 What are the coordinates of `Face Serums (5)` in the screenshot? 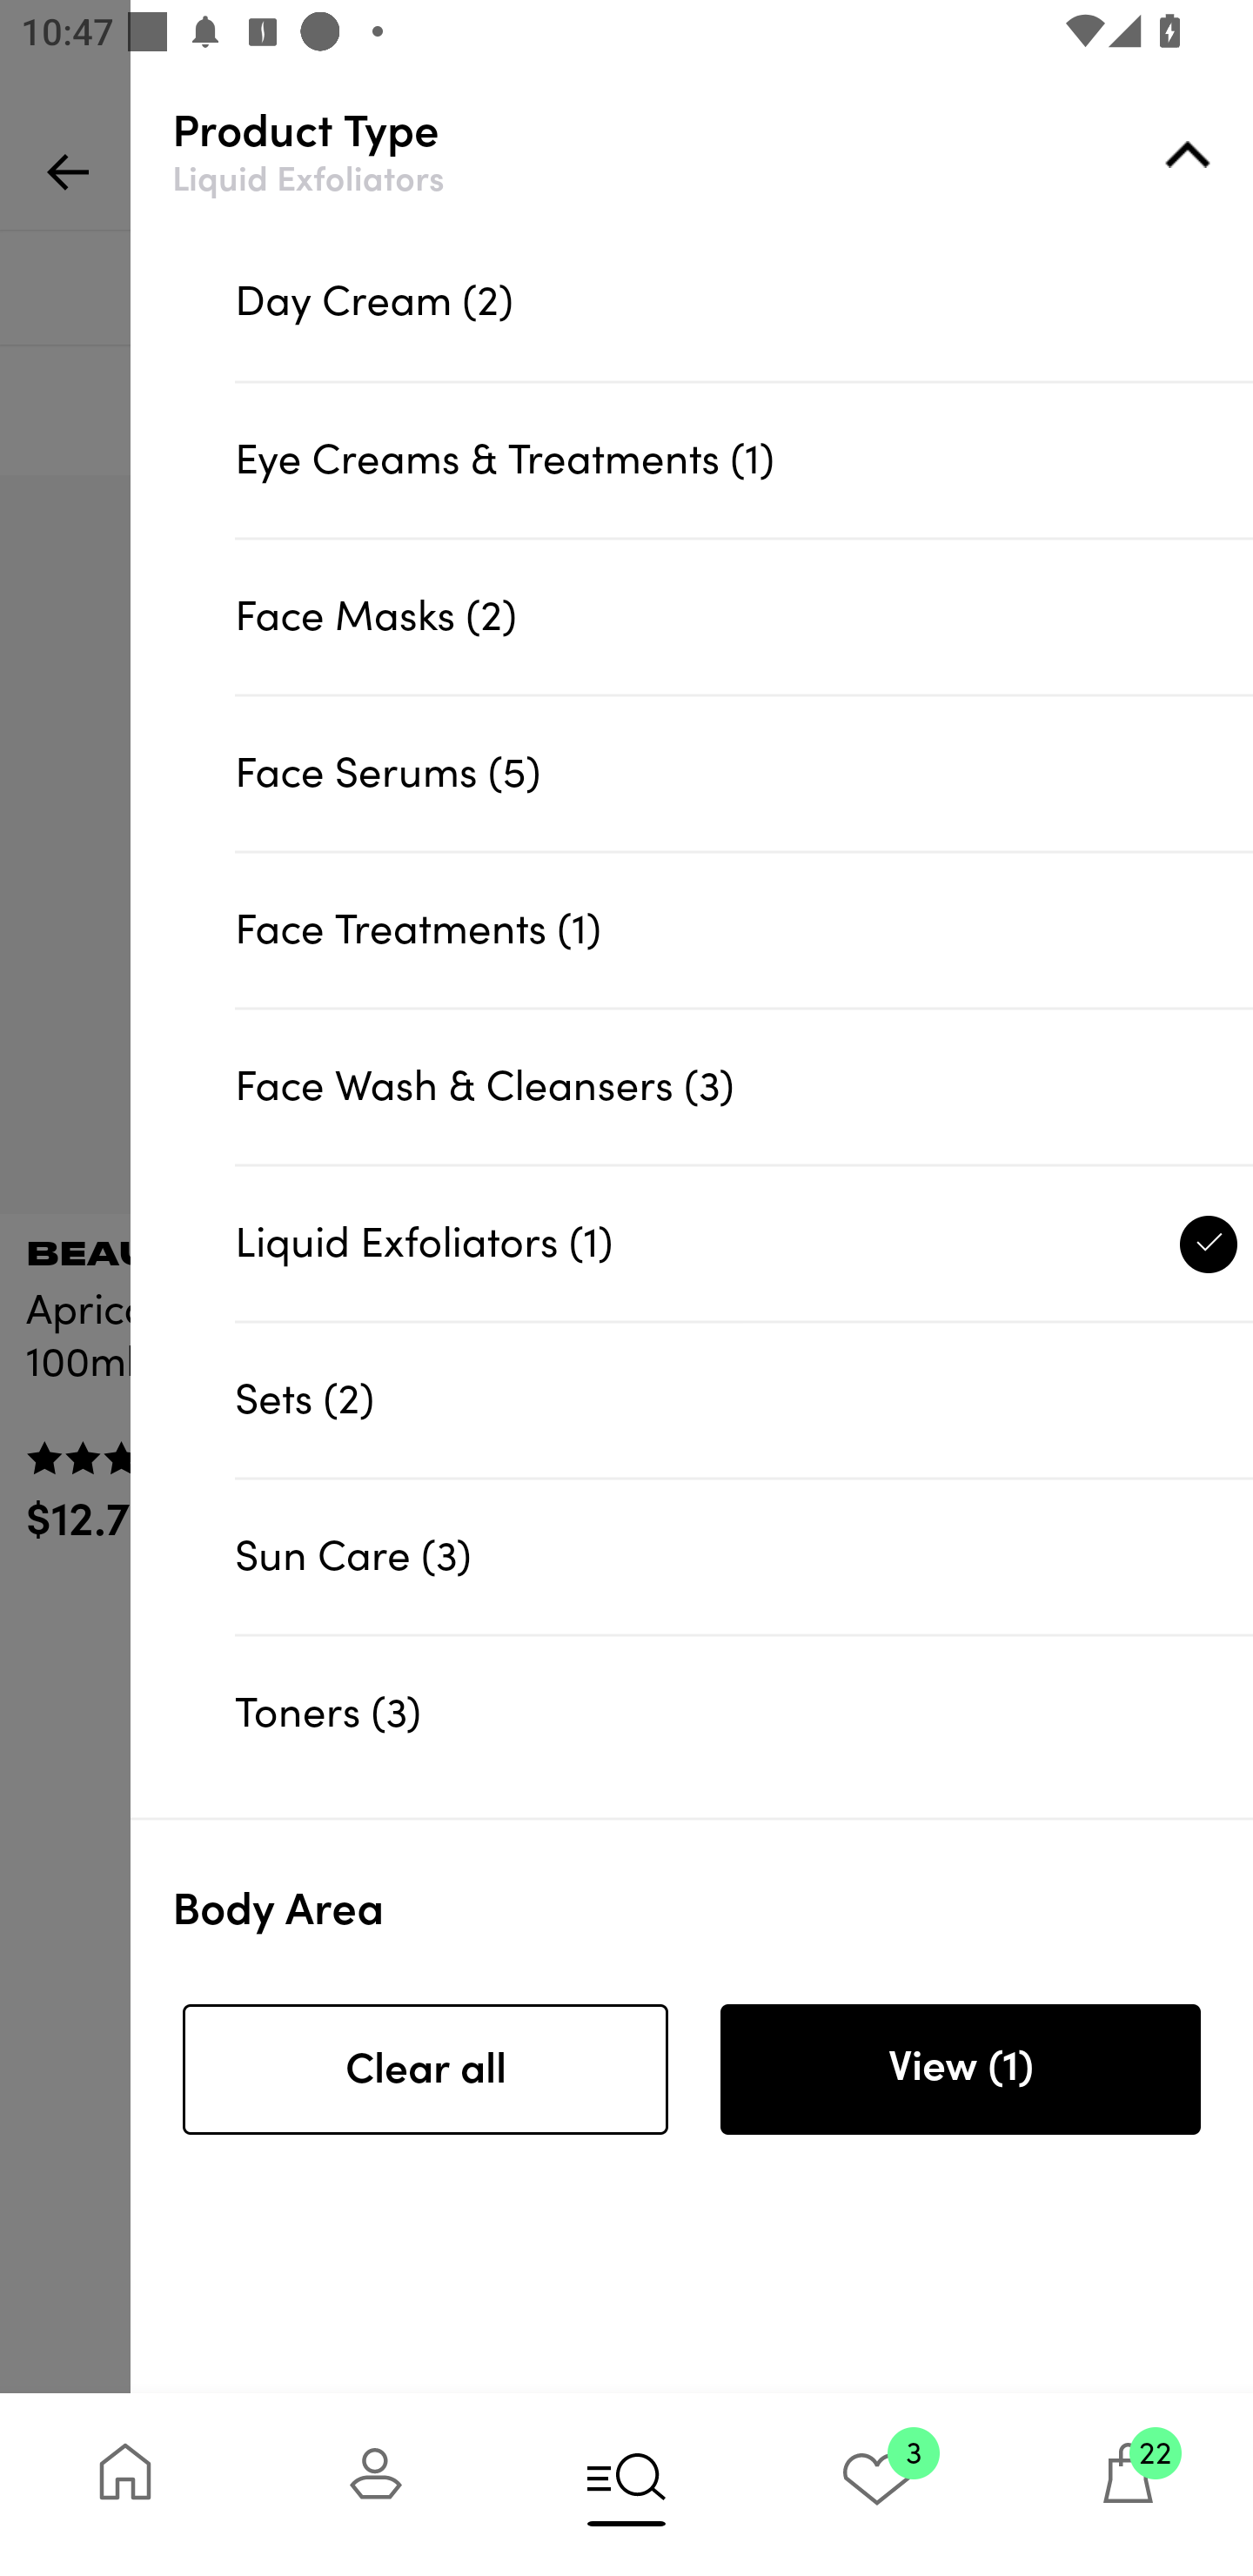 It's located at (744, 773).